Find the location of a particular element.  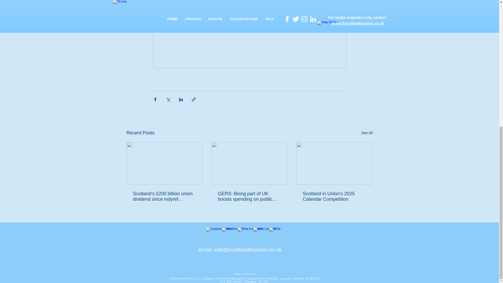

Scotland in Union's 2025 Calendar Competition is located at coordinates (334, 197).